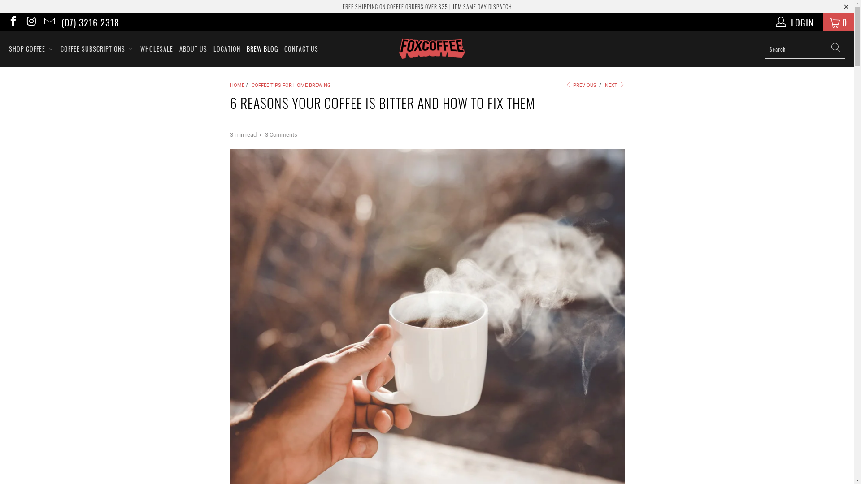  I want to click on HOME, so click(237, 85).